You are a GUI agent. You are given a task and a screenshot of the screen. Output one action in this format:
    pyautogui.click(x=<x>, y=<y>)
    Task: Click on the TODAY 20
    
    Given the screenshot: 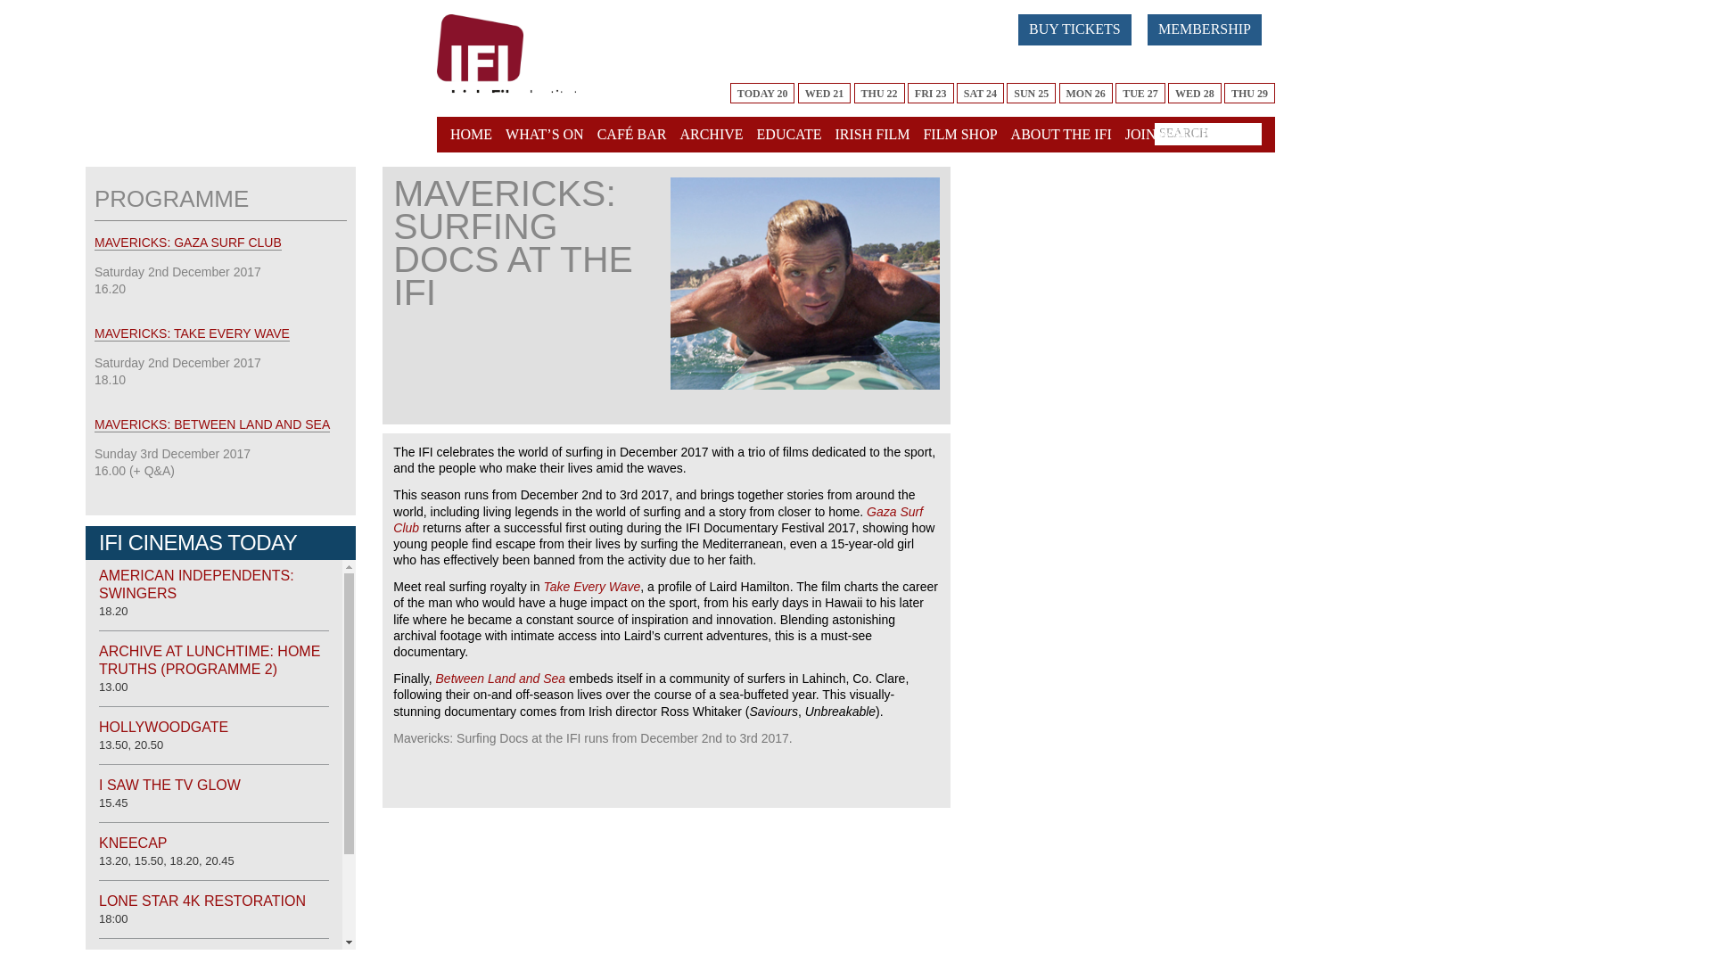 What is the action you would take?
    pyautogui.click(x=763, y=93)
    